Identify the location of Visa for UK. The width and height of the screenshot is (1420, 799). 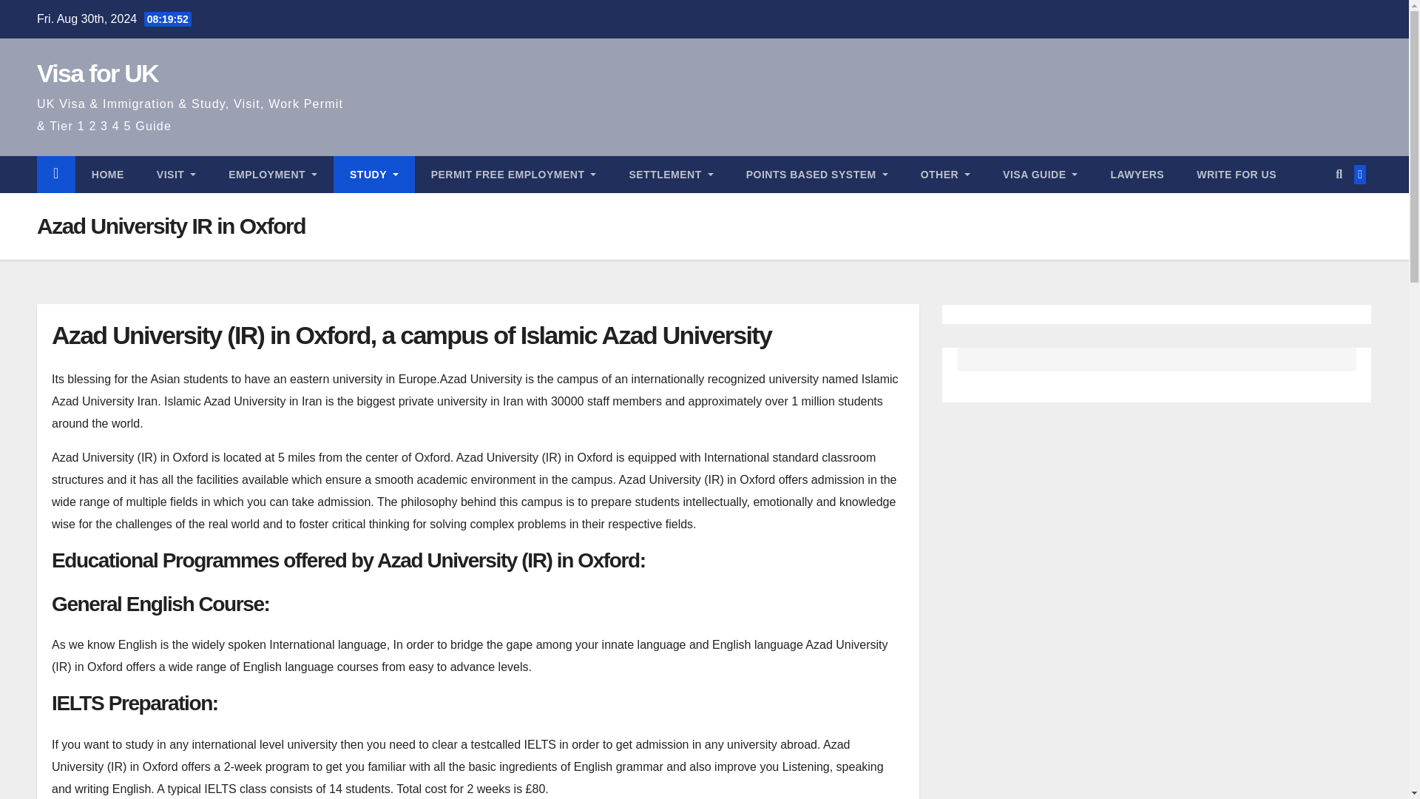
(97, 73).